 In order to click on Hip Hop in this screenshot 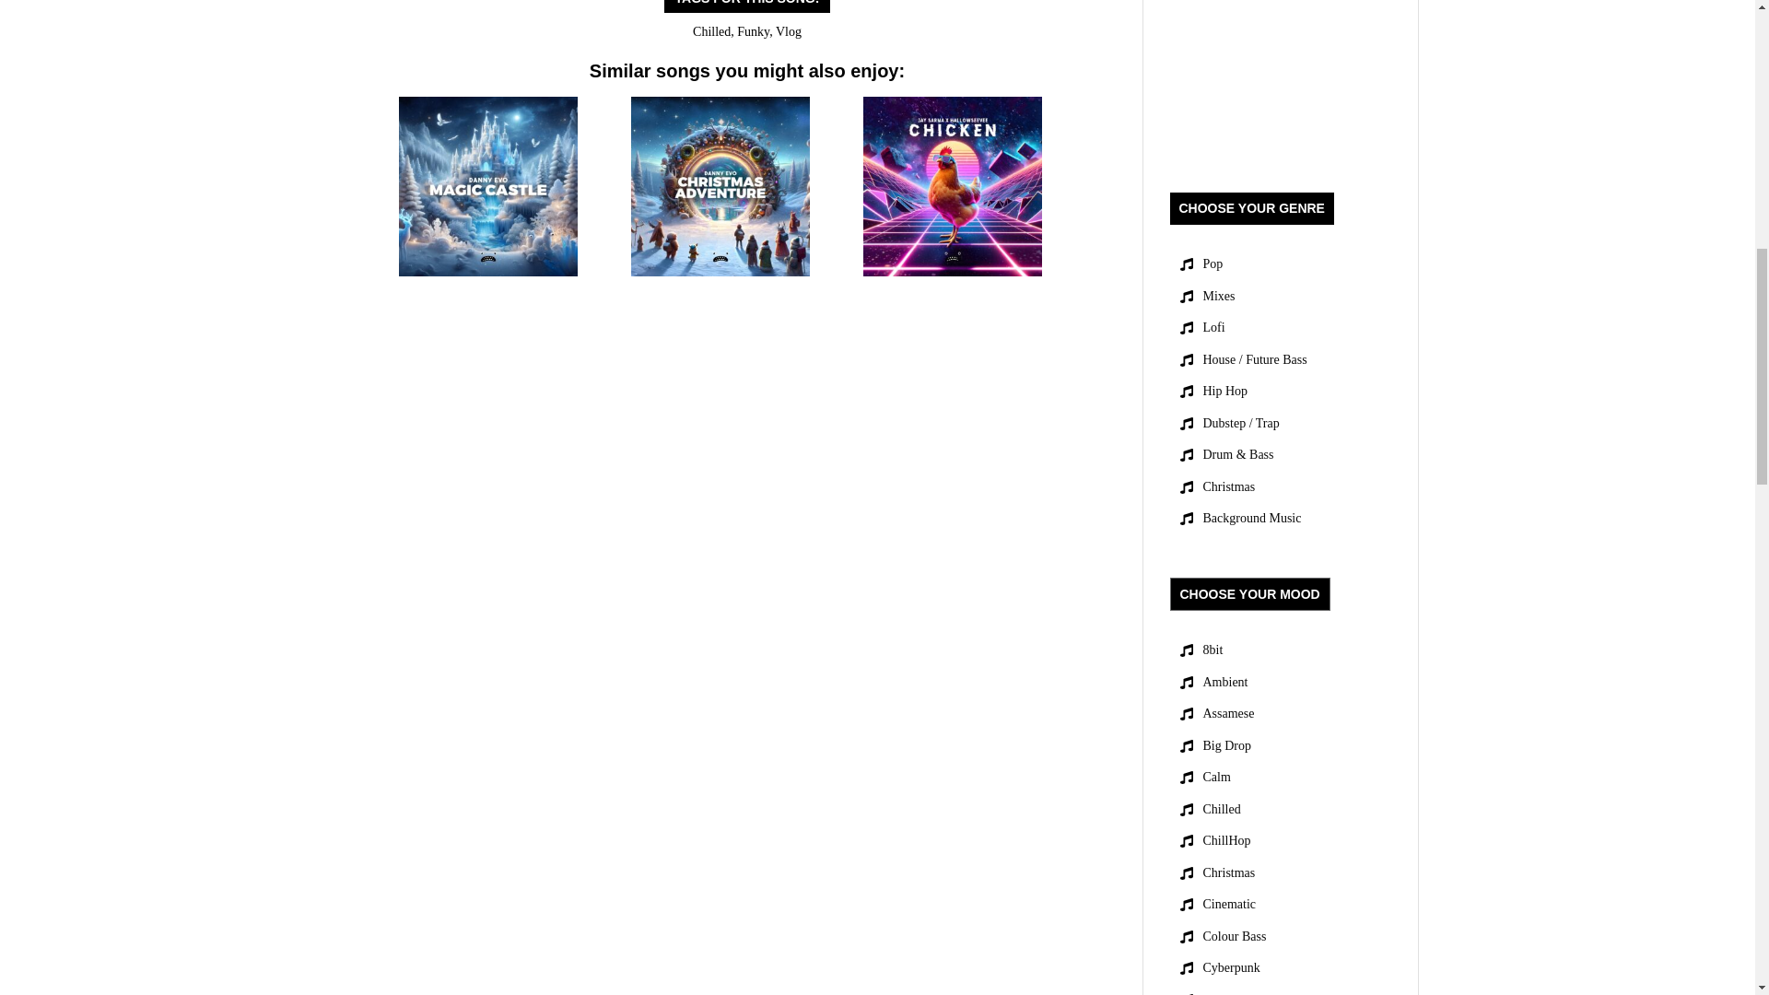, I will do `click(1225, 392)`.